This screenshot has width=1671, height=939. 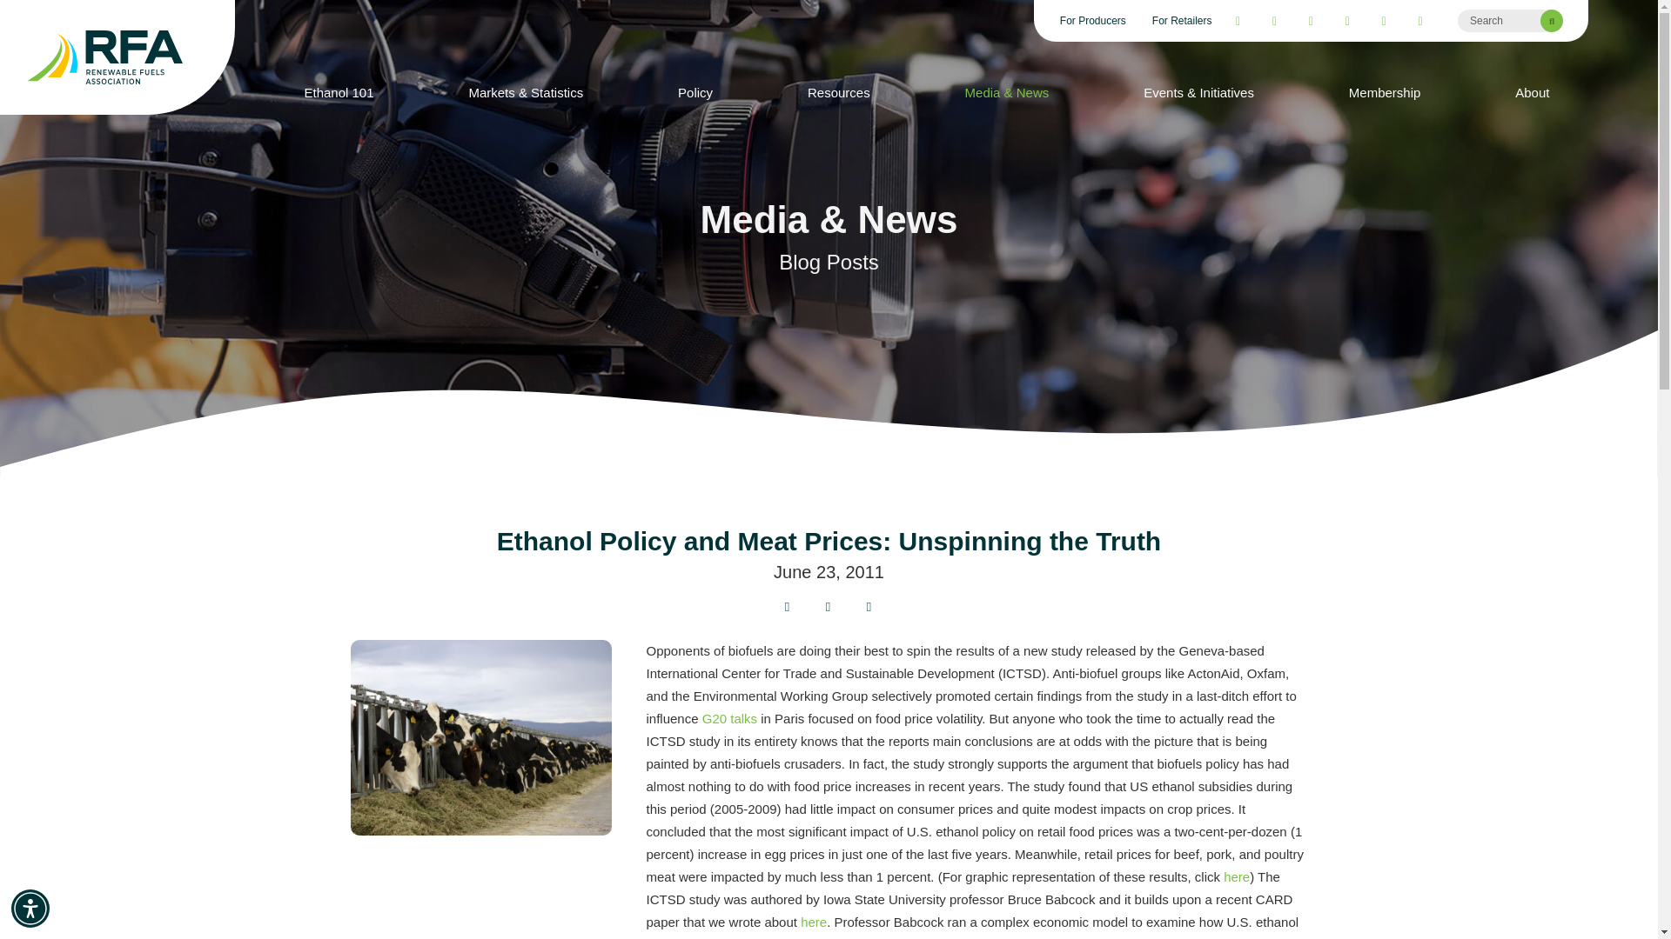 What do you see at coordinates (1311, 20) in the screenshot?
I see `YouTube` at bounding box center [1311, 20].